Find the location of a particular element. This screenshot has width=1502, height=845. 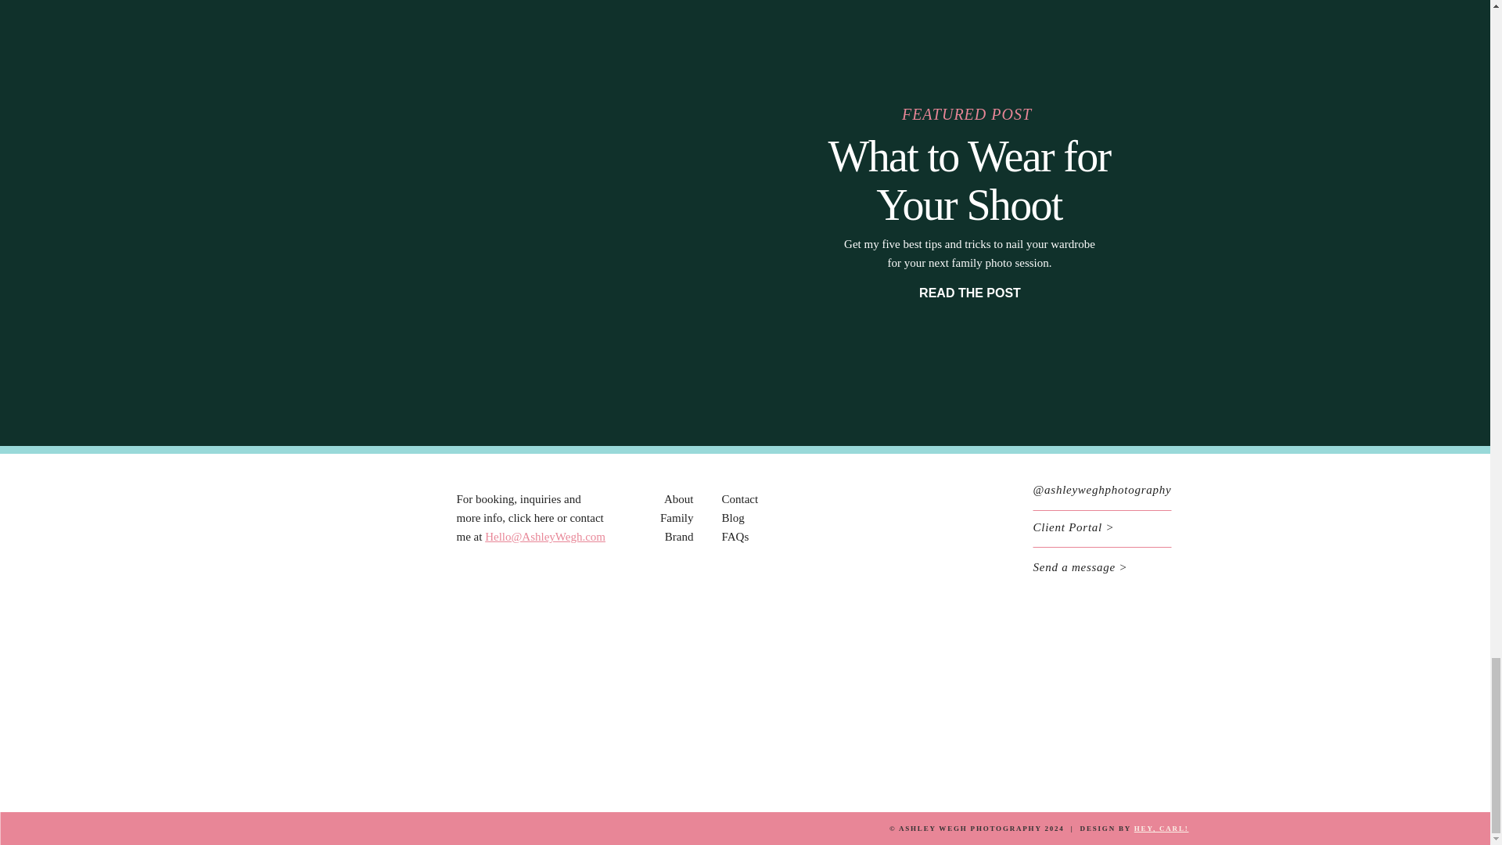

Brand is located at coordinates (679, 537).